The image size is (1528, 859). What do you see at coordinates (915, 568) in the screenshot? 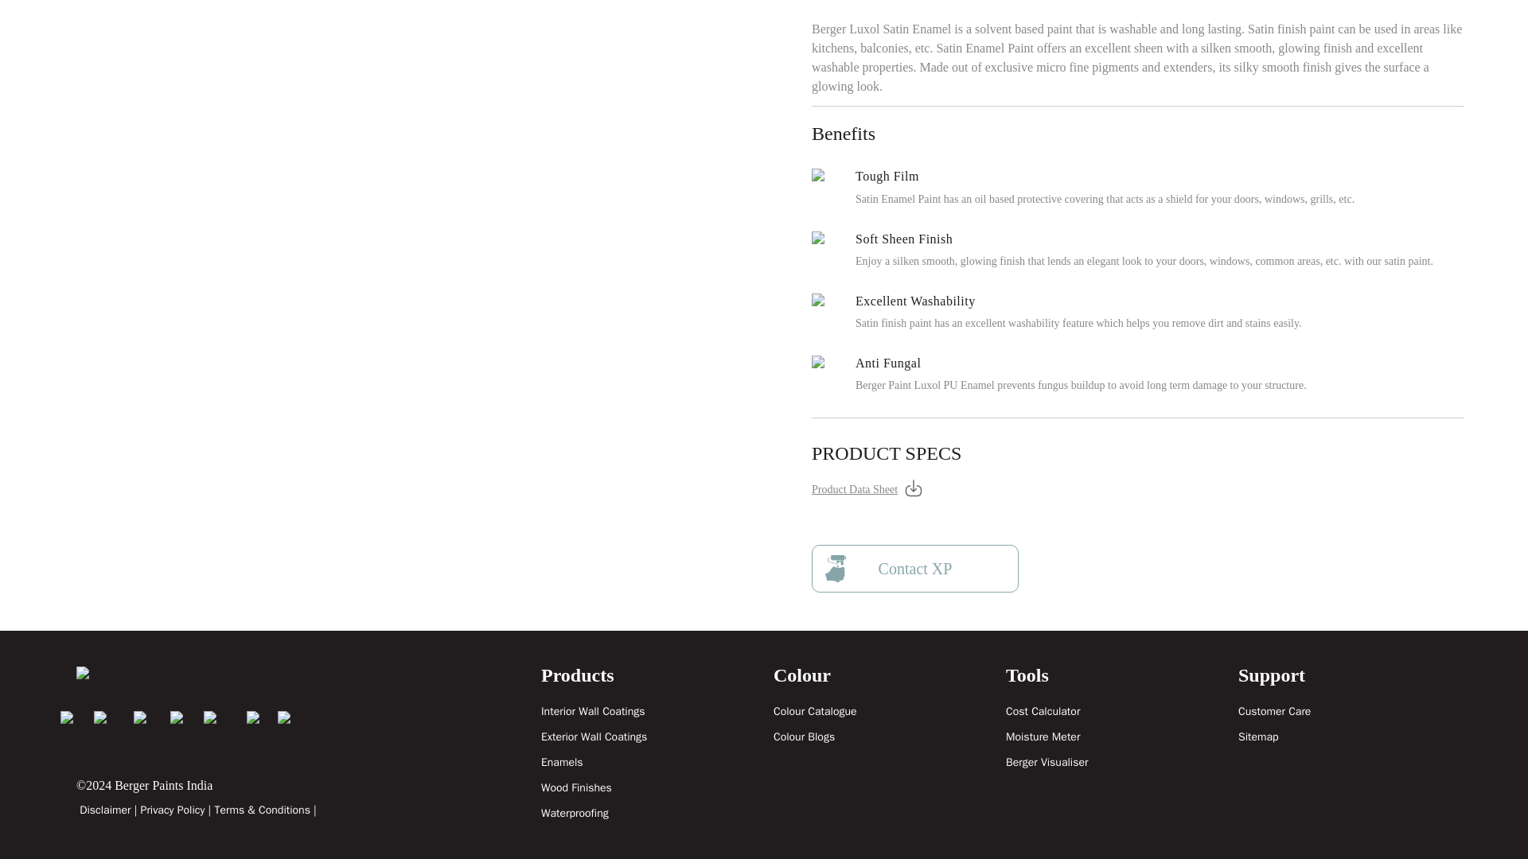
I see `Contact XP` at bounding box center [915, 568].